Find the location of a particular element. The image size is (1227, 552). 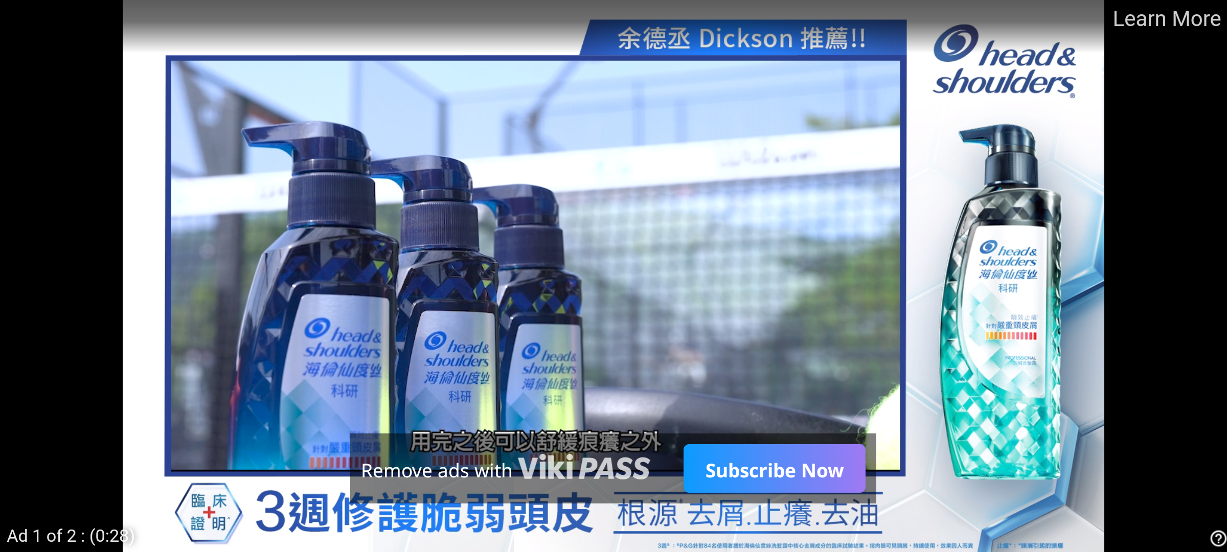

Learn More is located at coordinates (1166, 19).